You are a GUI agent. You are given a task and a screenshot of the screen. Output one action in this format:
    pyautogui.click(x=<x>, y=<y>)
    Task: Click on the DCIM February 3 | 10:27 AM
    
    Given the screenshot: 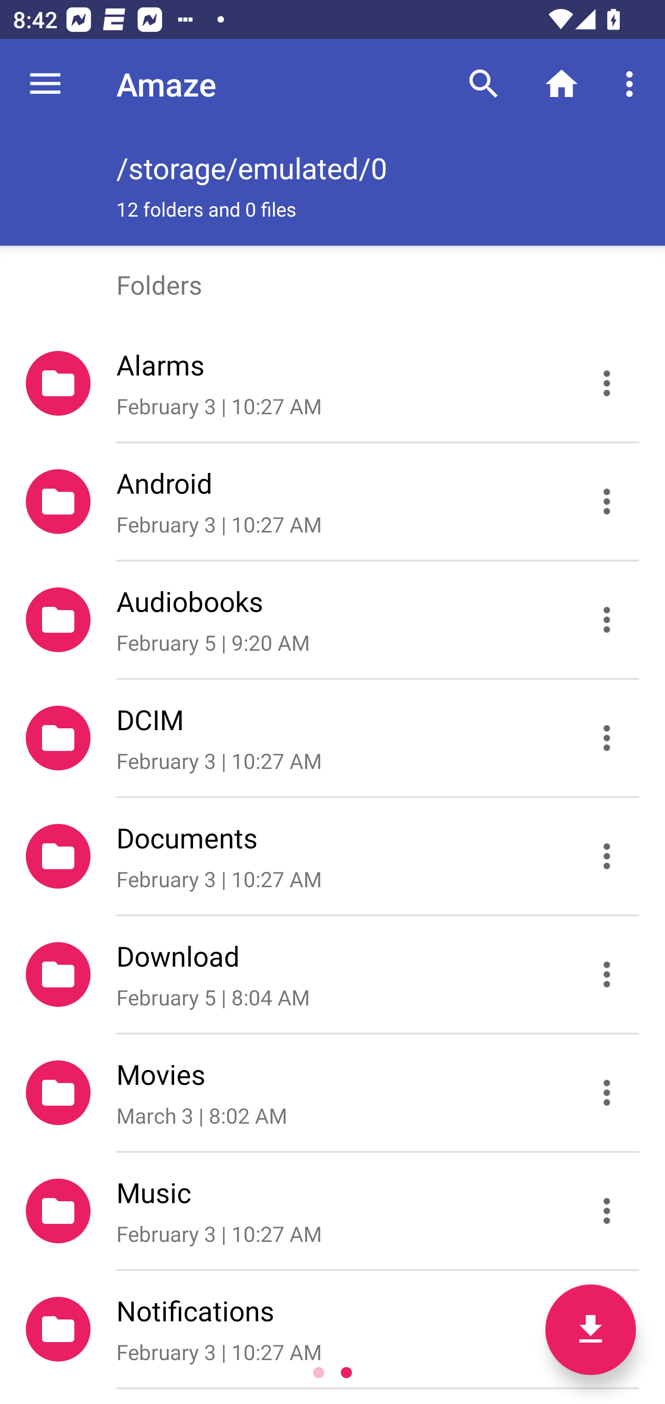 What is the action you would take?
    pyautogui.click(x=332, y=738)
    